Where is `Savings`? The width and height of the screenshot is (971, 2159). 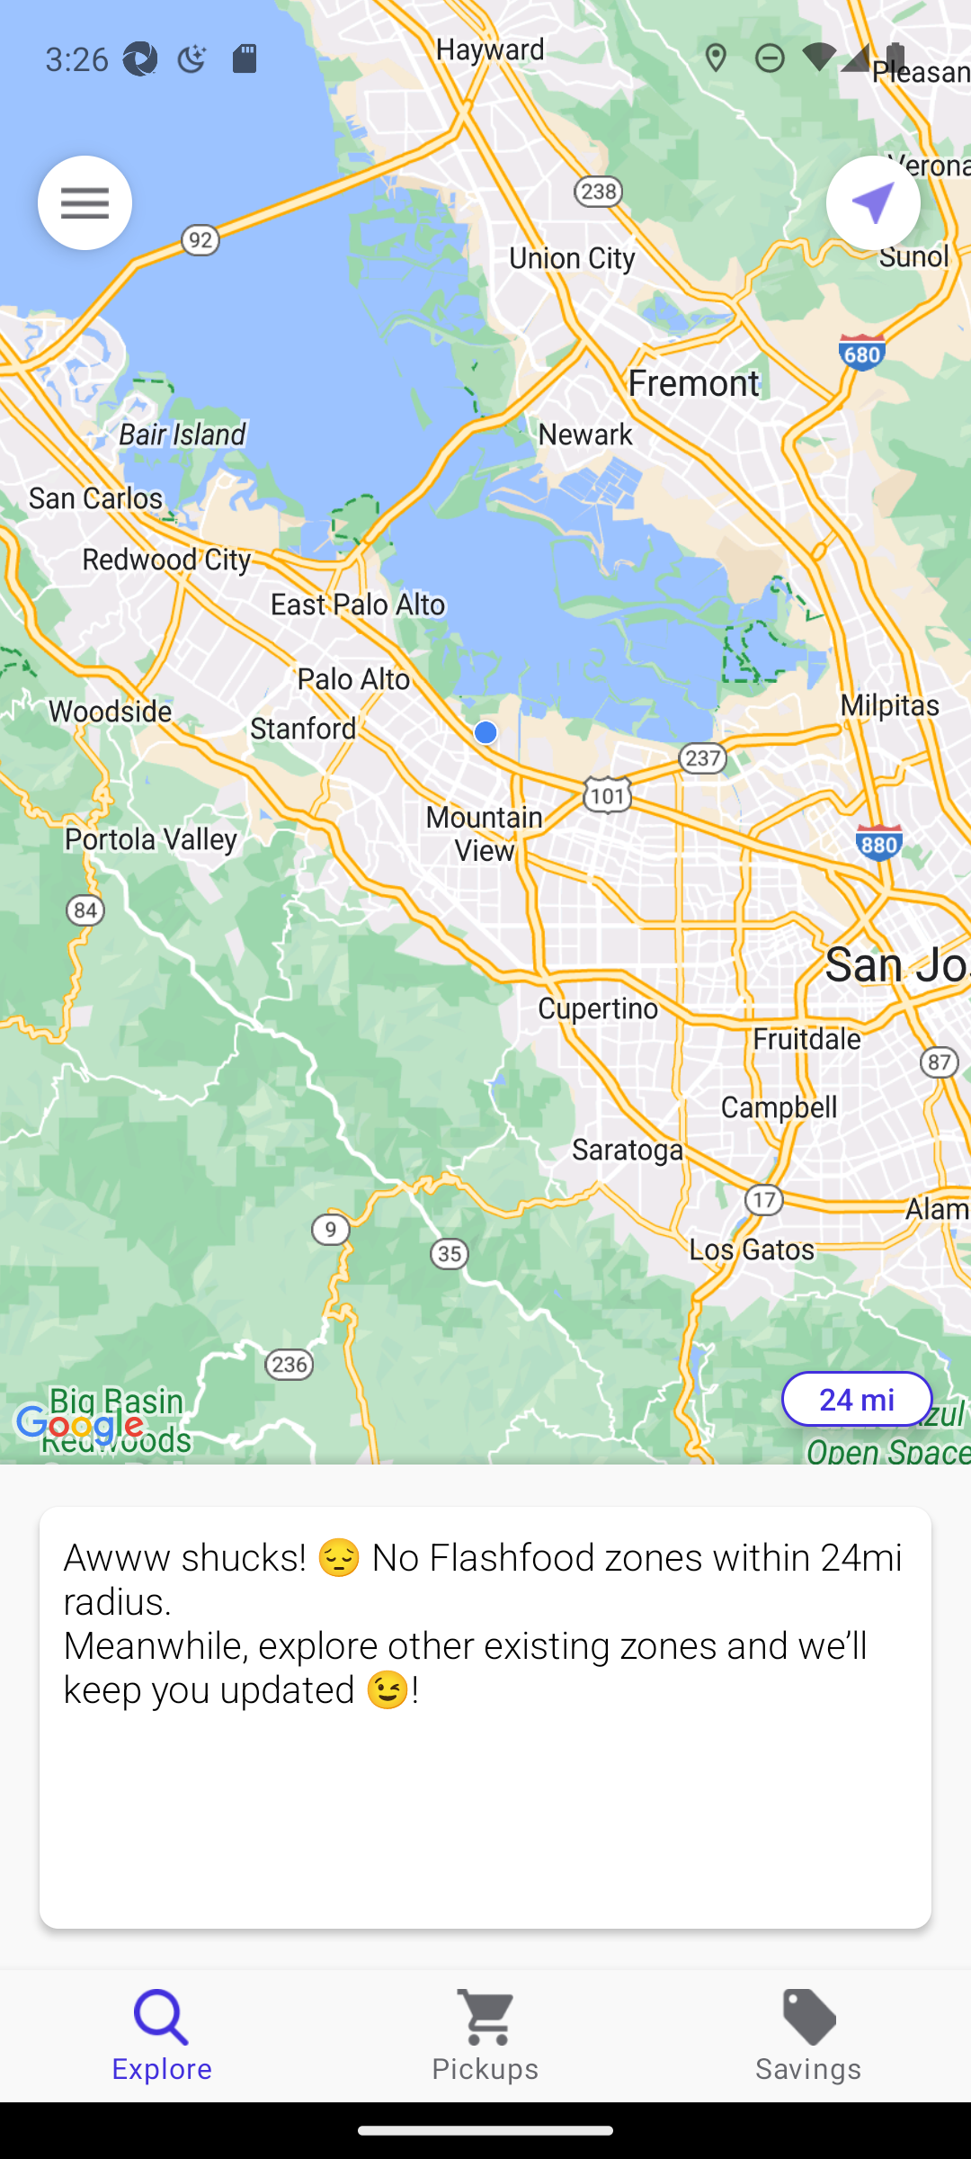
Savings is located at coordinates (809, 2035).